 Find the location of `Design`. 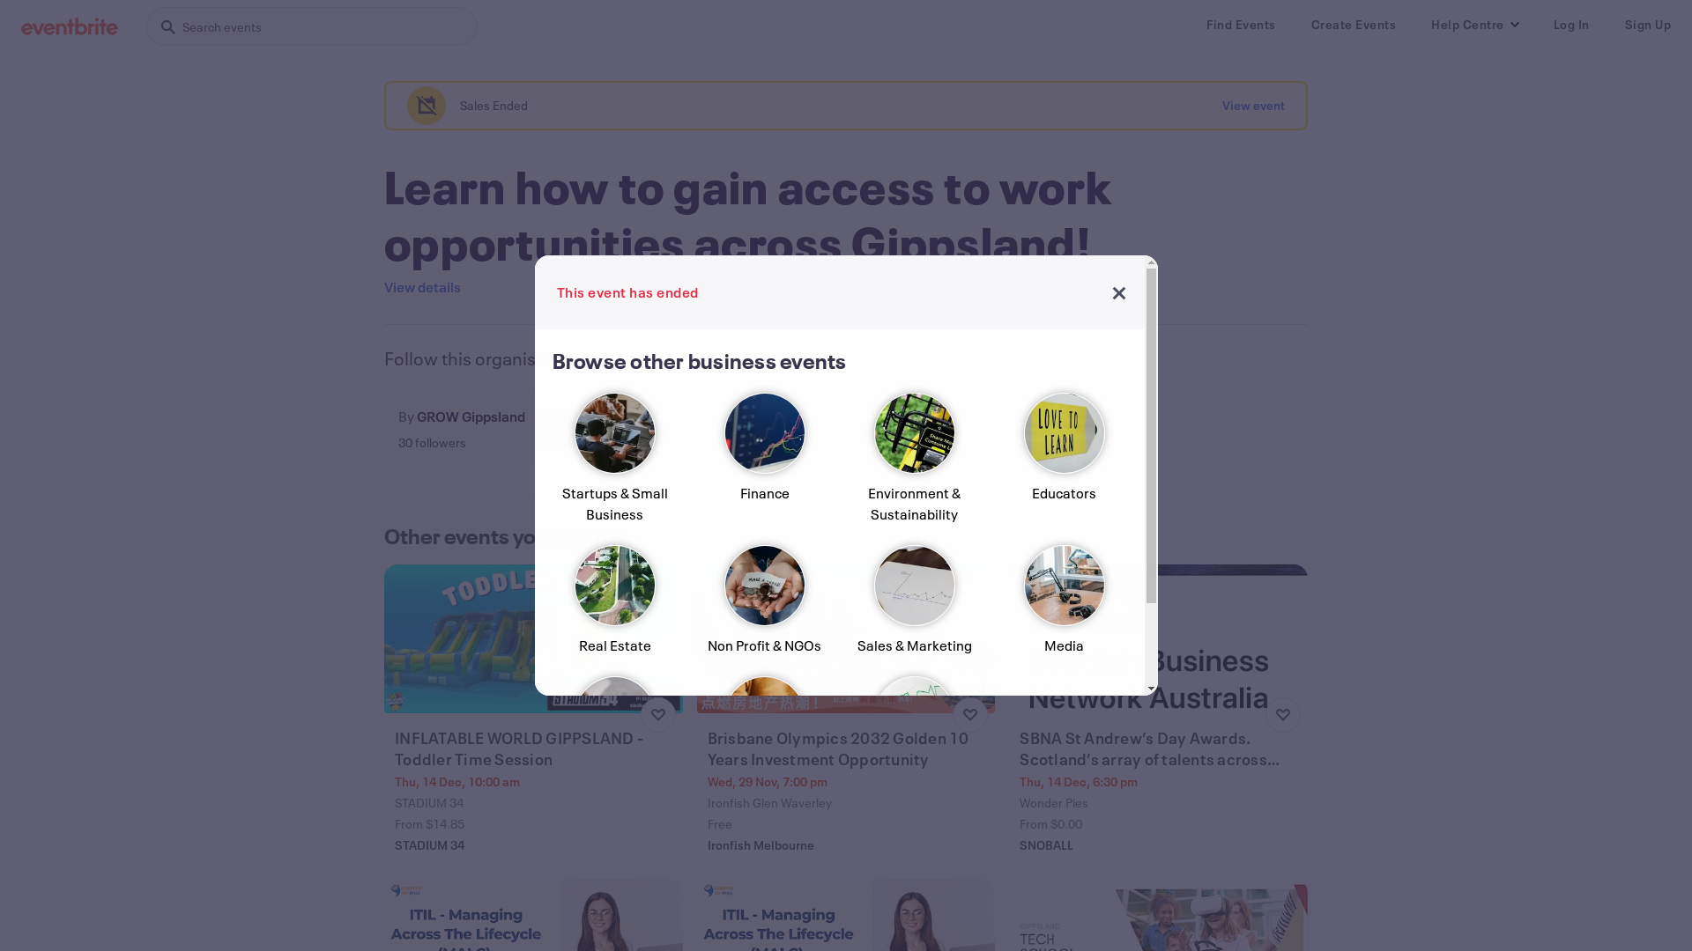

Design is located at coordinates (614, 738).